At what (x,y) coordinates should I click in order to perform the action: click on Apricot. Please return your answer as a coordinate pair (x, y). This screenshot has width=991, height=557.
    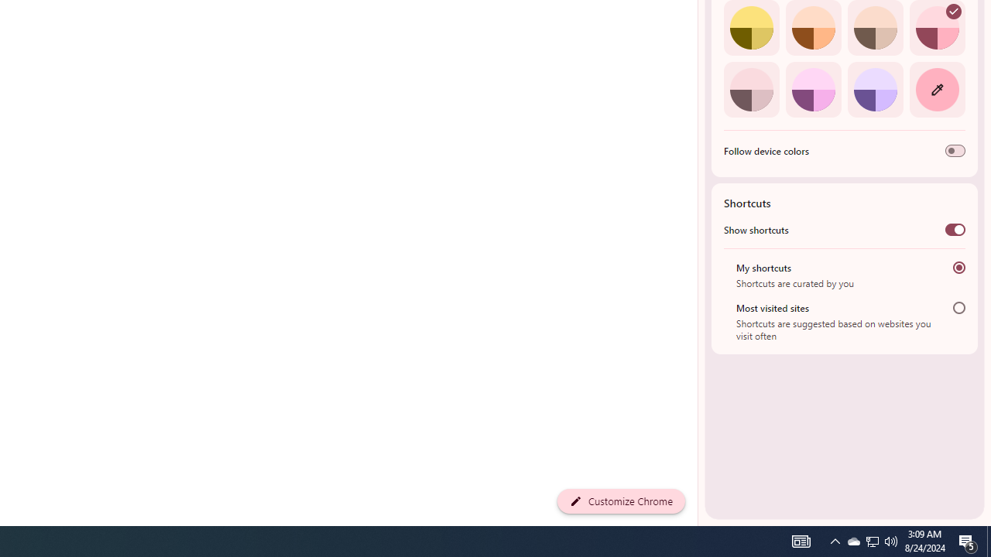
    Looking at the image, I should click on (875, 28).